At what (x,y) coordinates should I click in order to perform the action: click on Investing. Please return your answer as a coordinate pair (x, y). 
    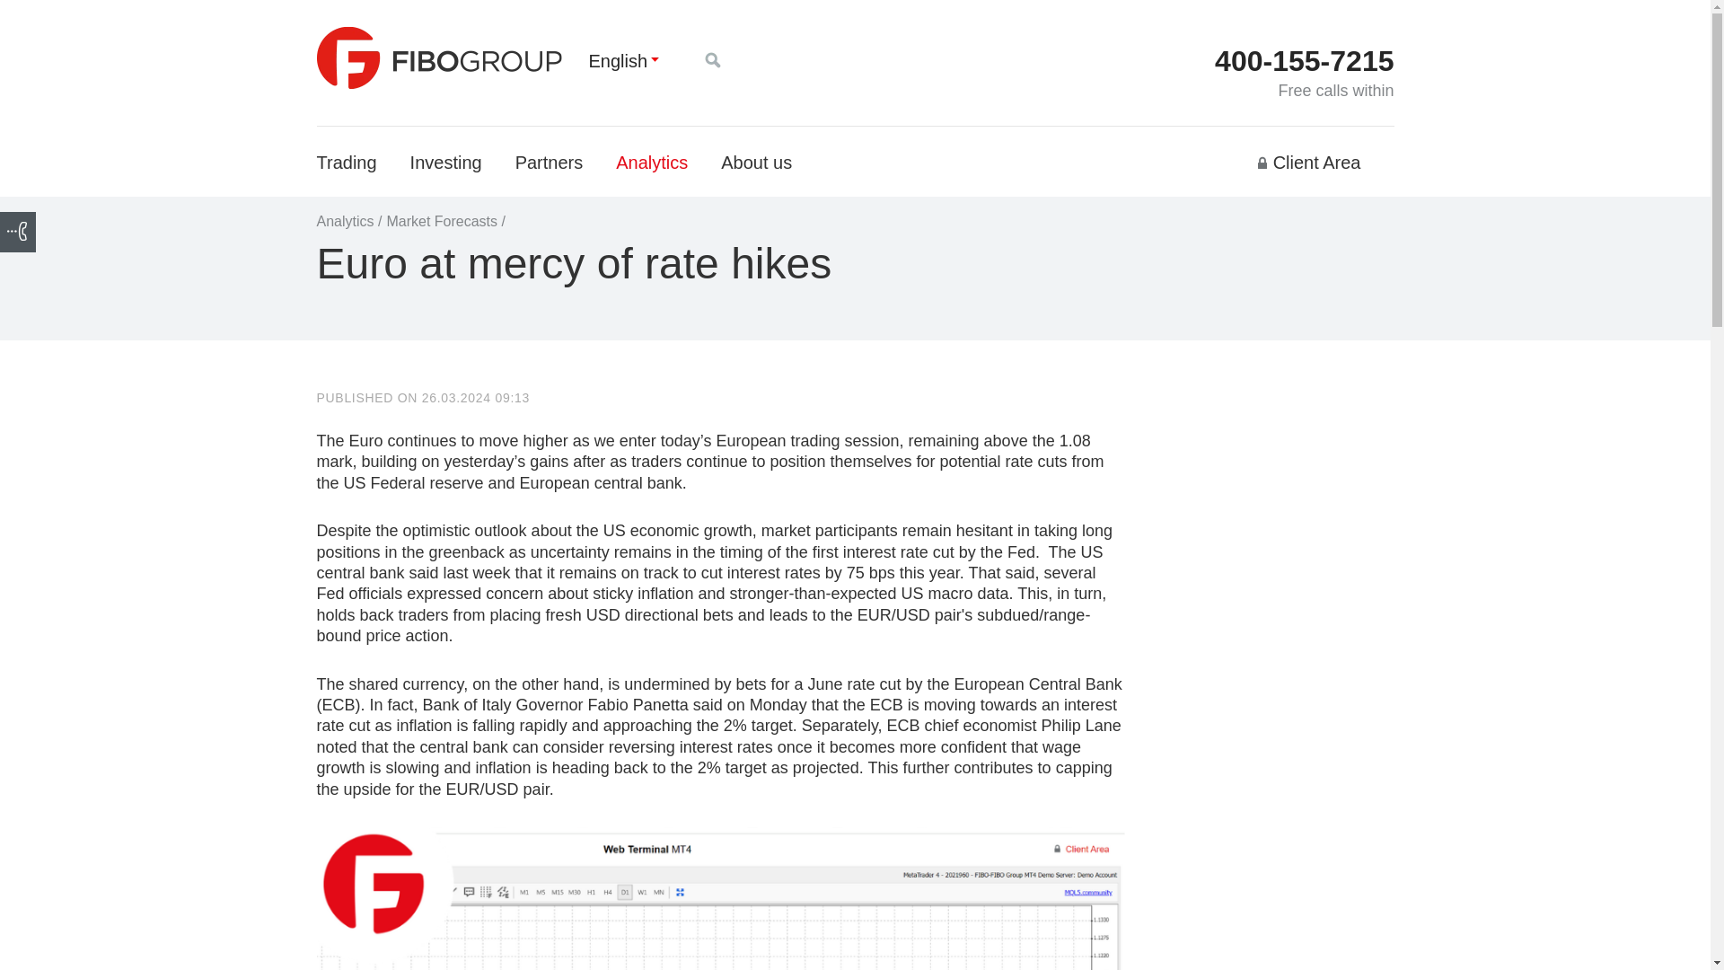
    Looking at the image, I should click on (445, 162).